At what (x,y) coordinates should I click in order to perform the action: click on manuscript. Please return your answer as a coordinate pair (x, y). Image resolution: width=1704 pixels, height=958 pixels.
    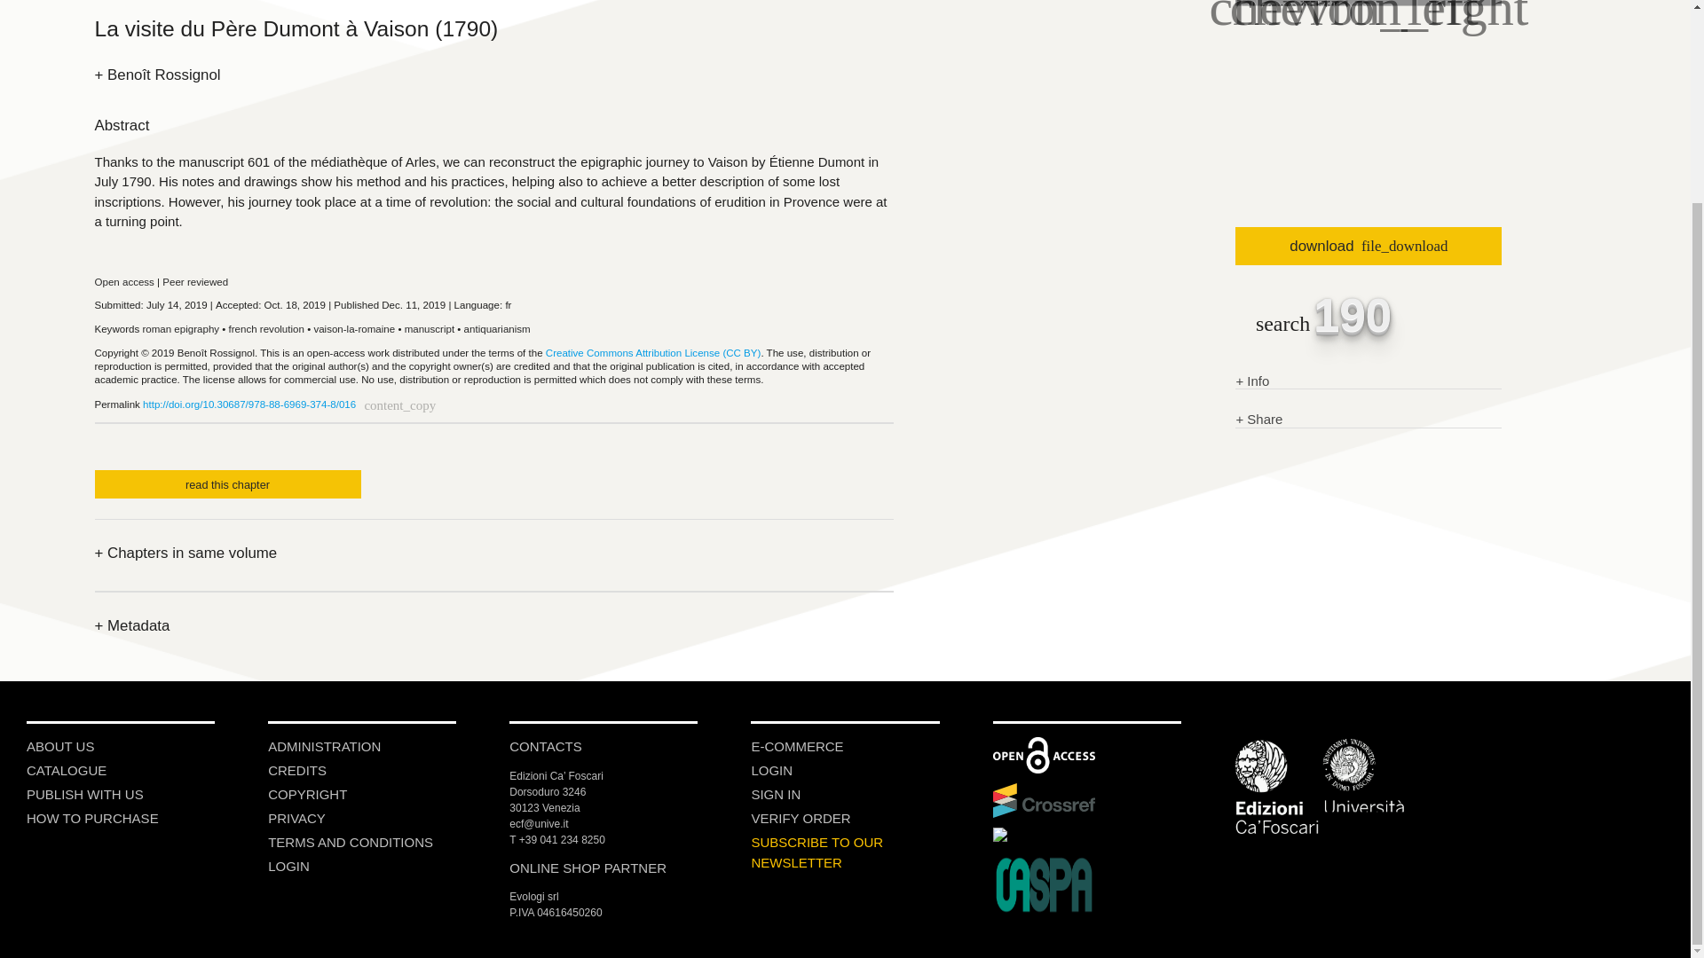
    Looking at the image, I should click on (430, 328).